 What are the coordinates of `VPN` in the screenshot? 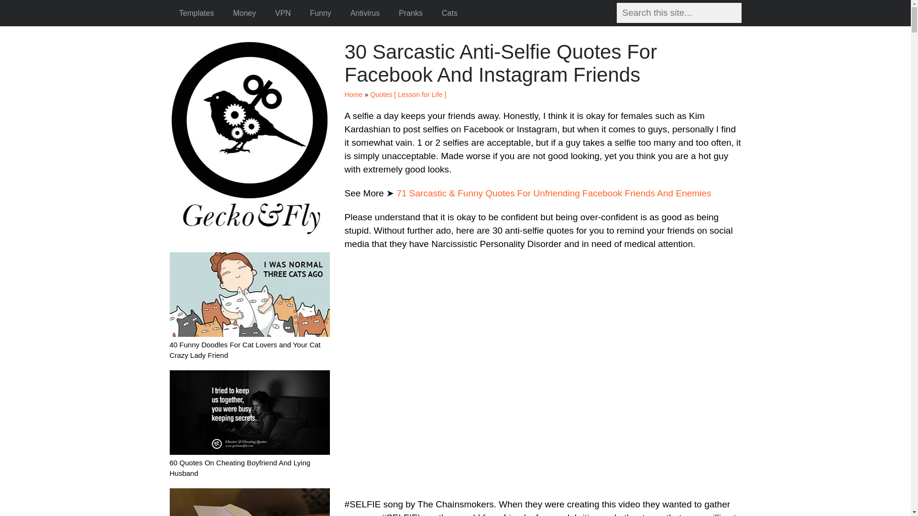 It's located at (282, 13).